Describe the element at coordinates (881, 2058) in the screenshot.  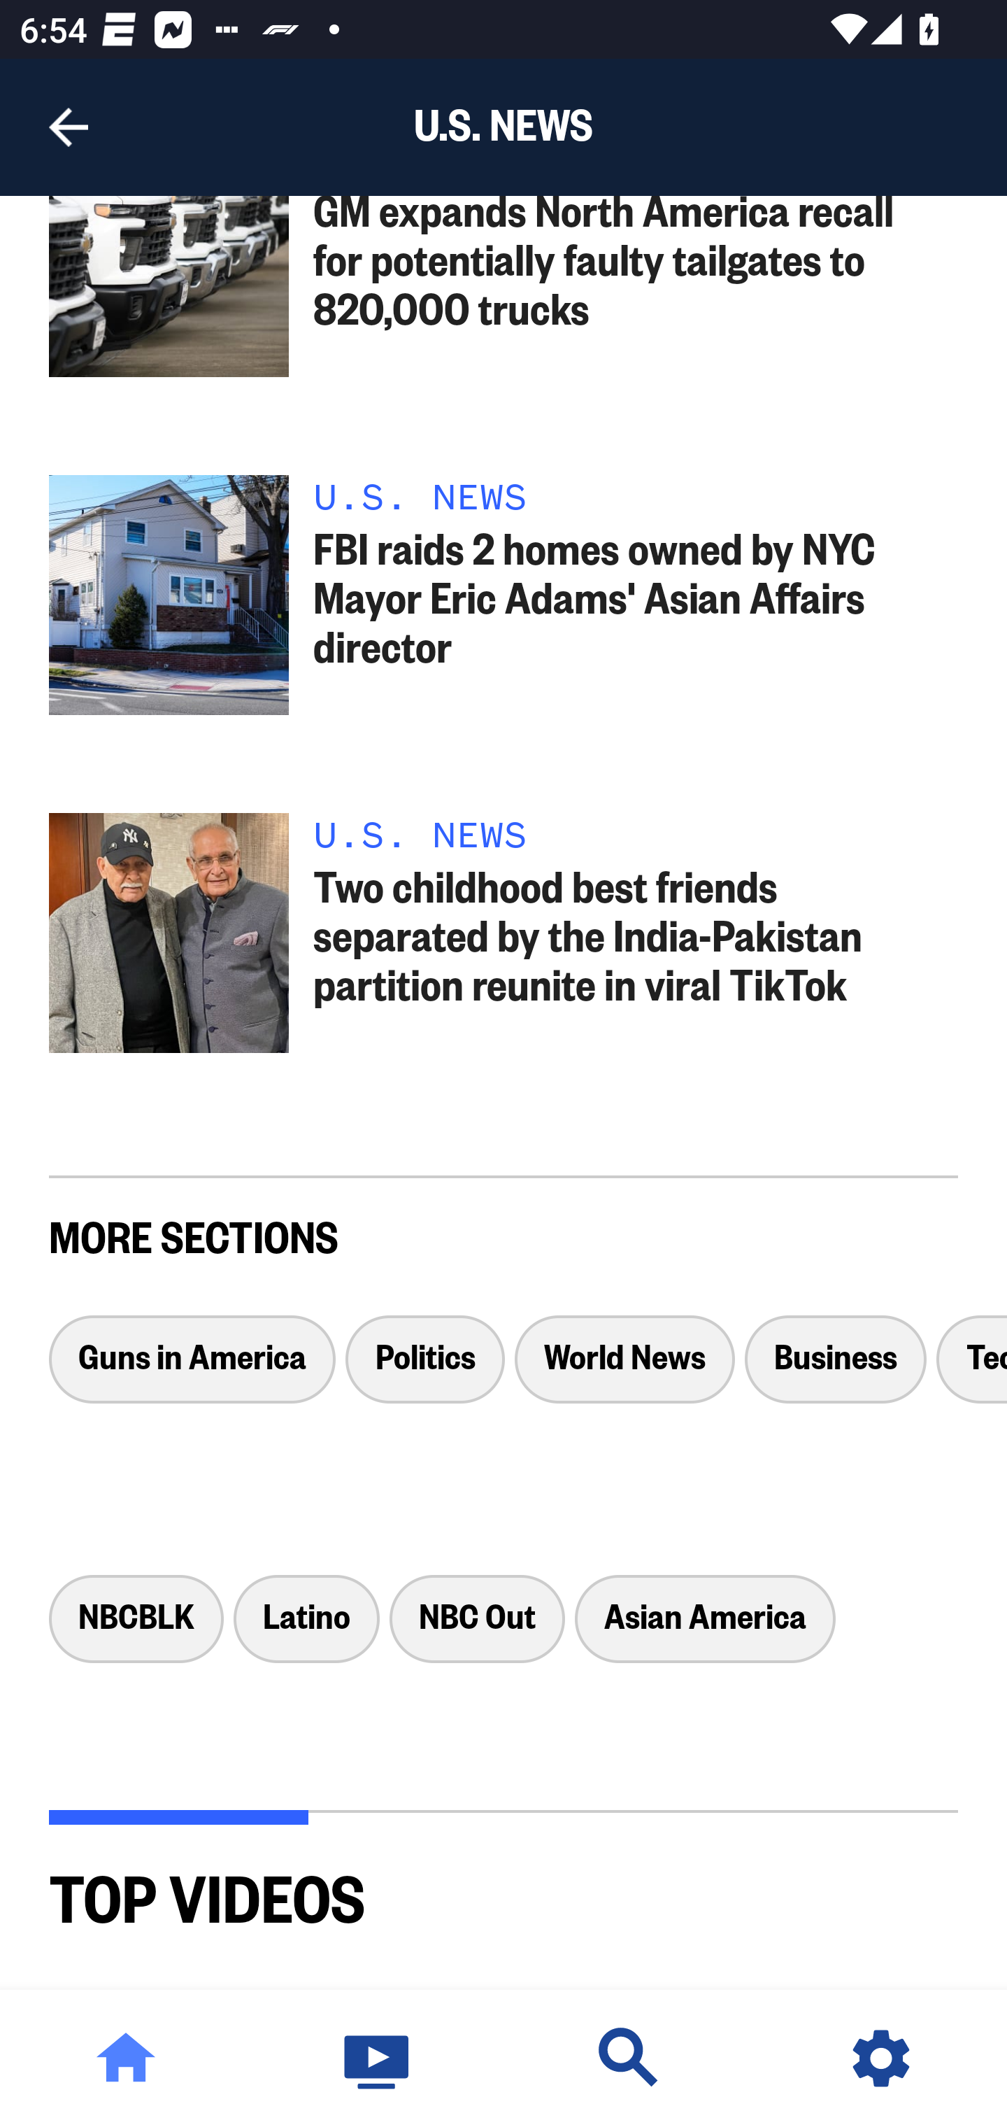
I see `Settings` at that location.